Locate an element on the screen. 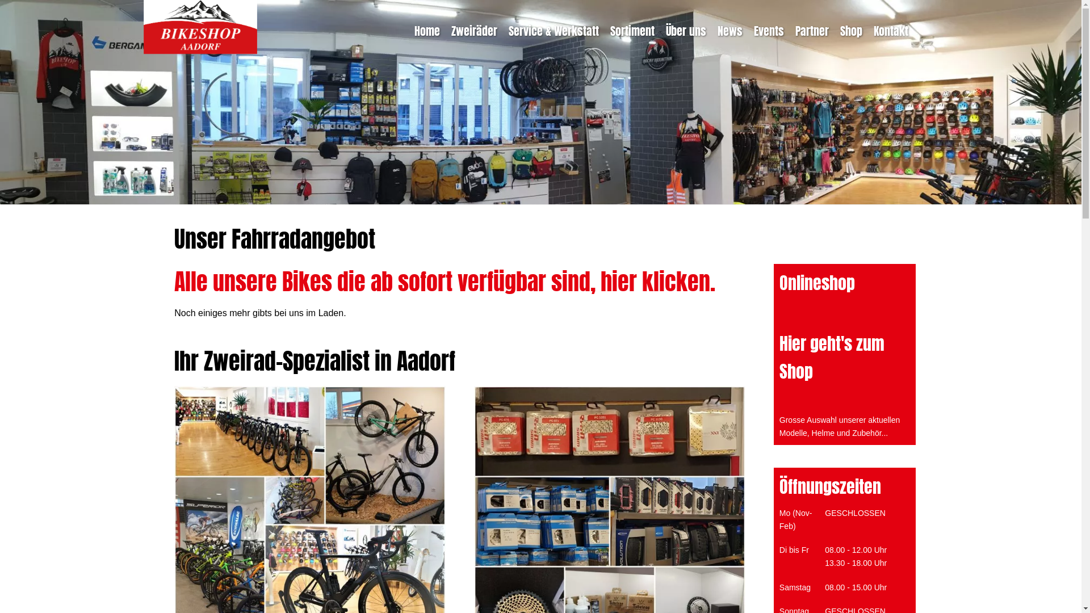  Kontakt is located at coordinates (891, 32).